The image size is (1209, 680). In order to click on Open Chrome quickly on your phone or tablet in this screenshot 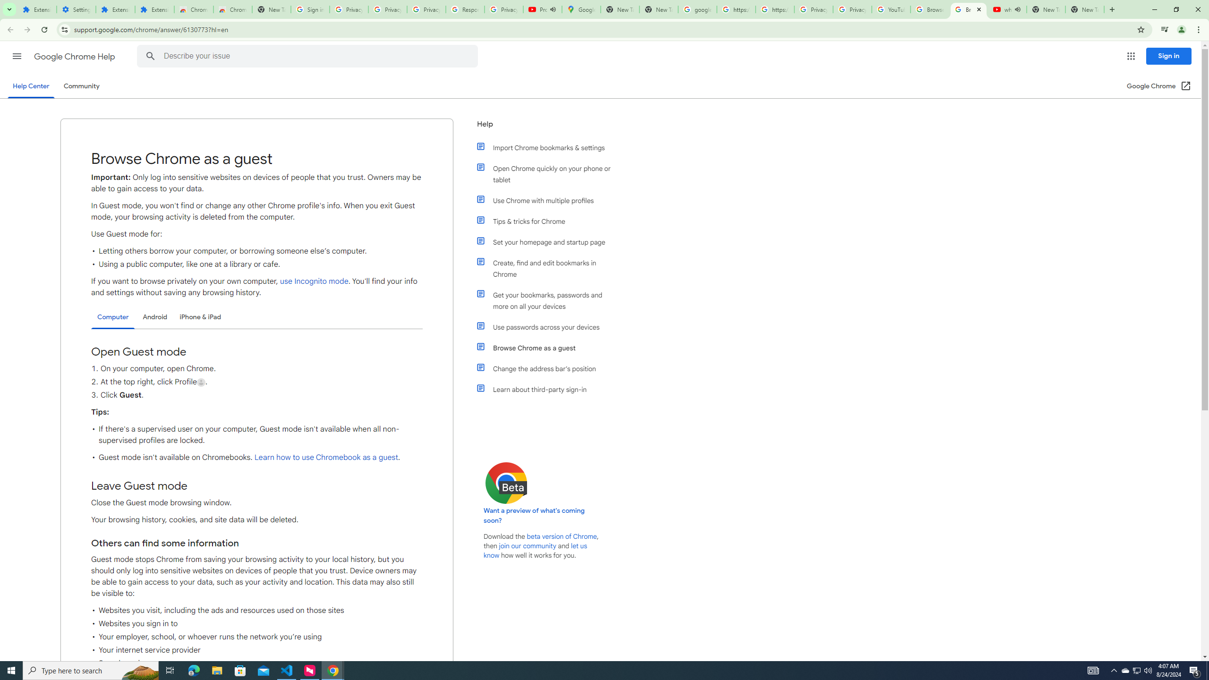, I will do `click(549, 174)`.